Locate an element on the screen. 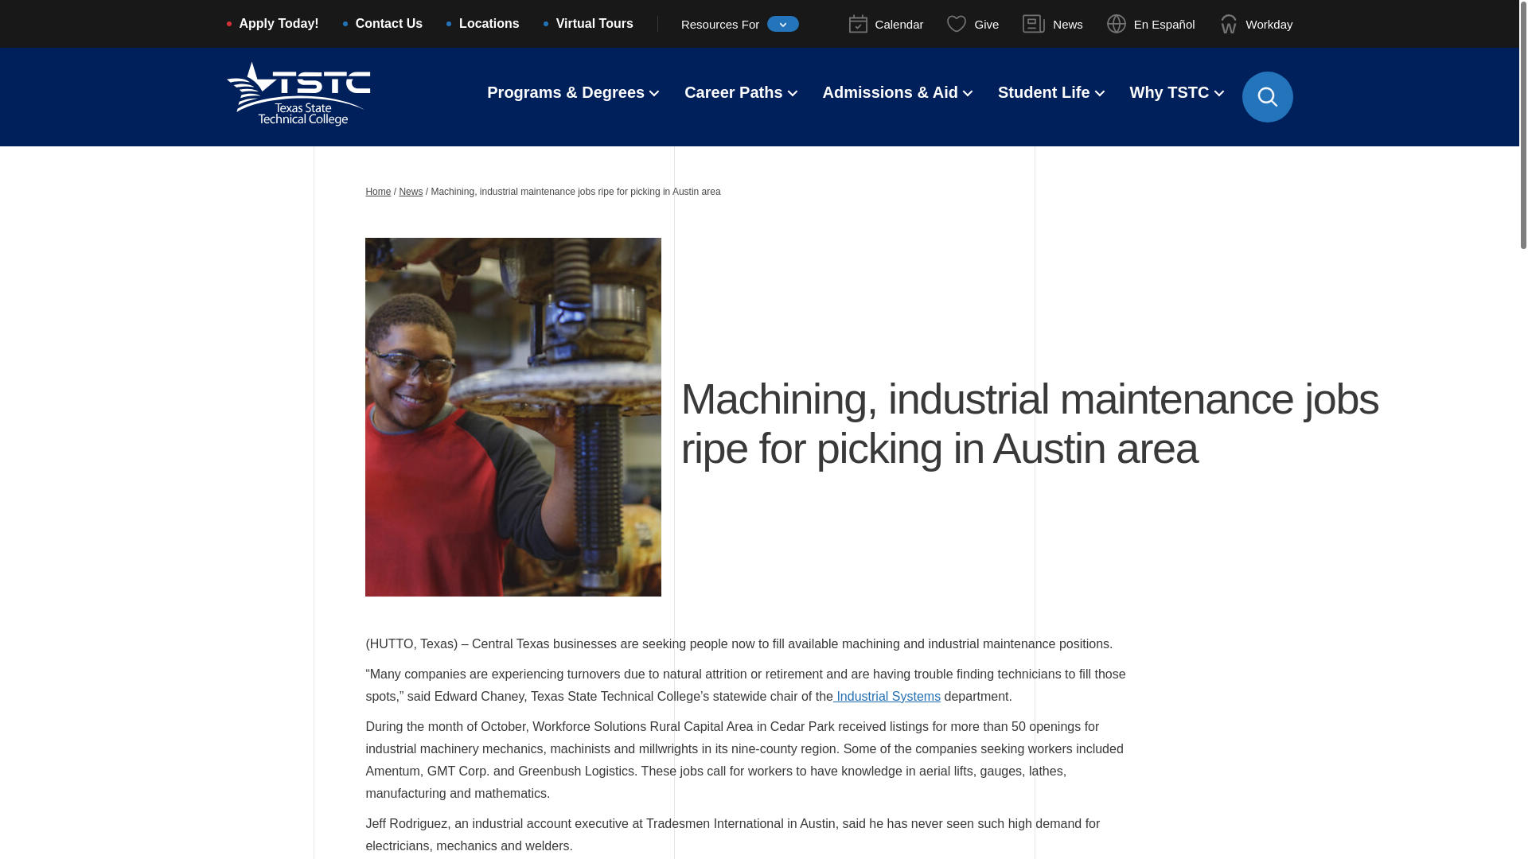  Virtual Tours is located at coordinates (594, 25).